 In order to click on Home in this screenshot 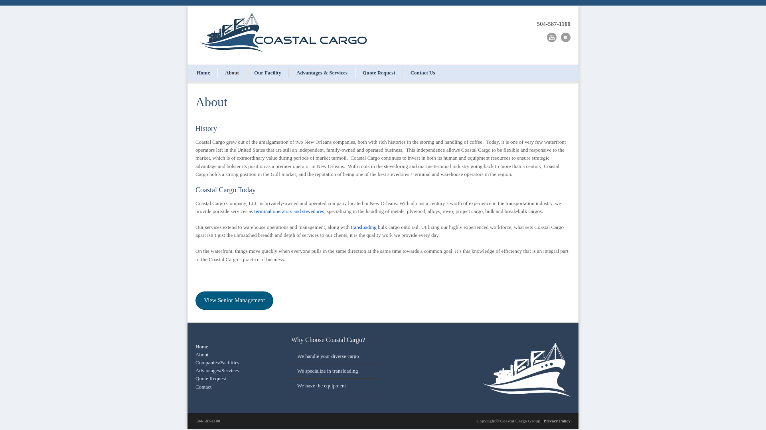, I will do `click(203, 72)`.